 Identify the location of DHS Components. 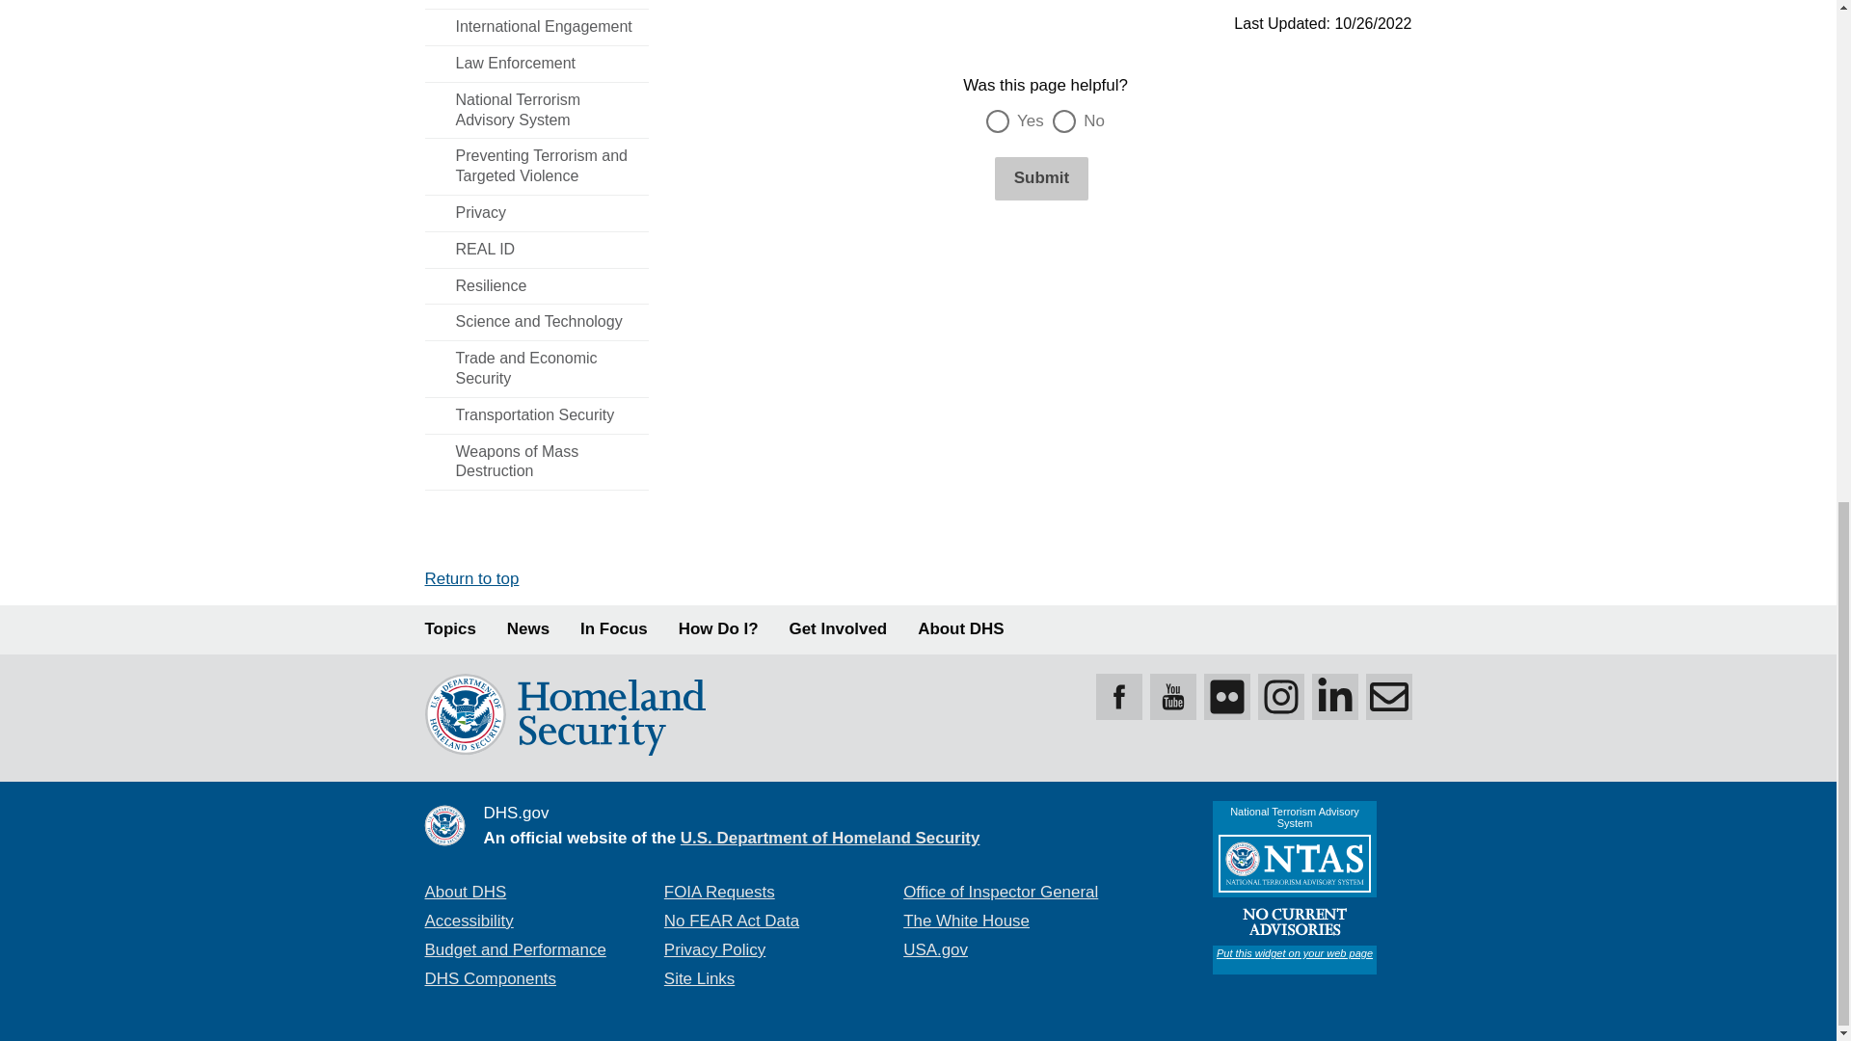
(490, 977).